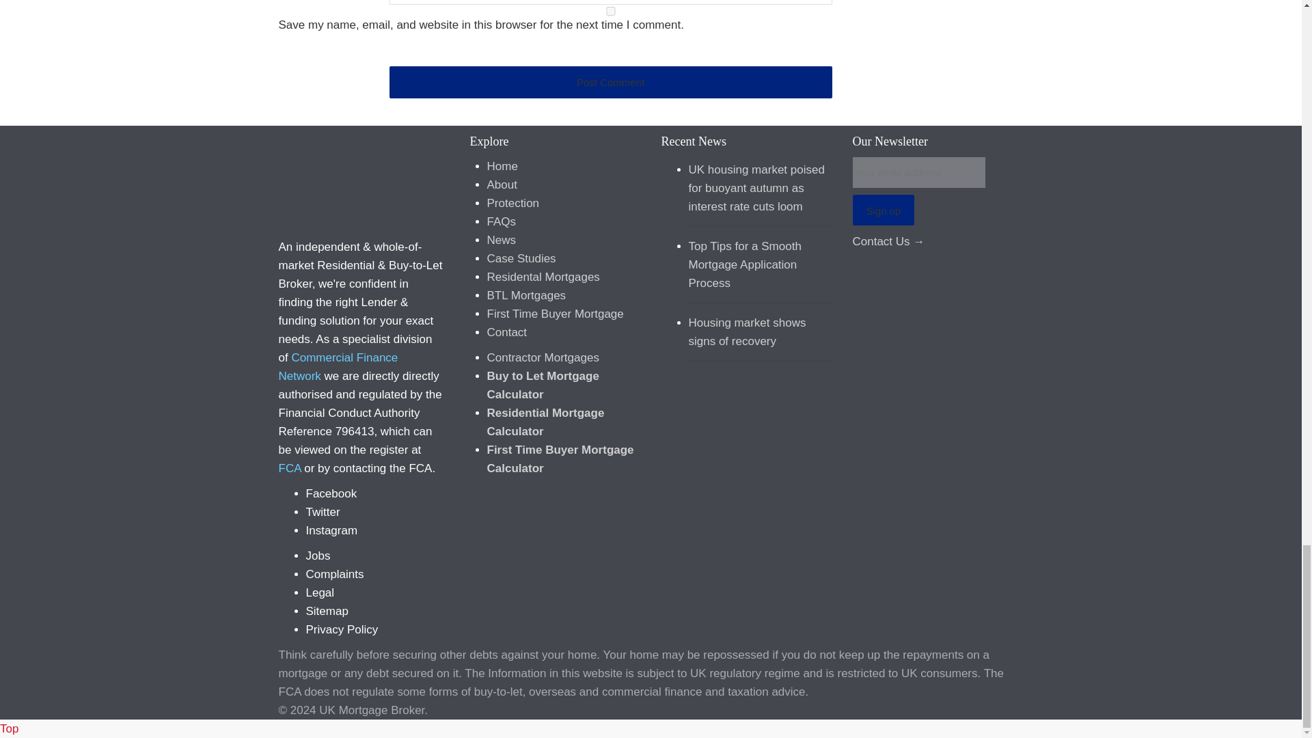  What do you see at coordinates (611, 82) in the screenshot?
I see `Post Comment` at bounding box center [611, 82].